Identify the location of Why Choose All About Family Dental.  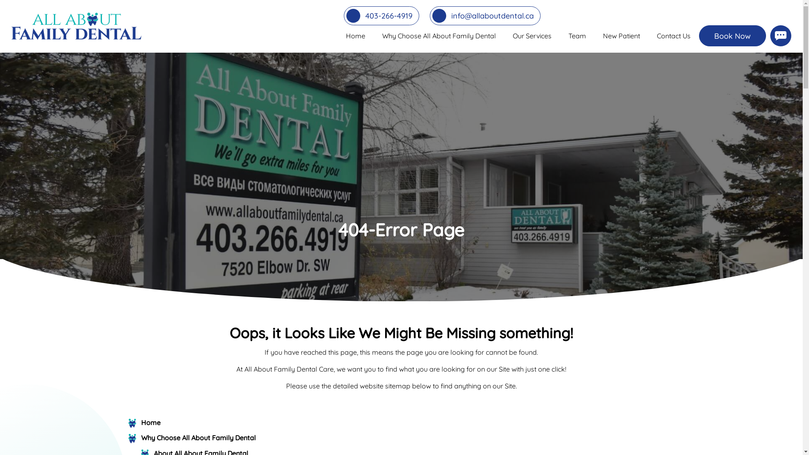
(198, 438).